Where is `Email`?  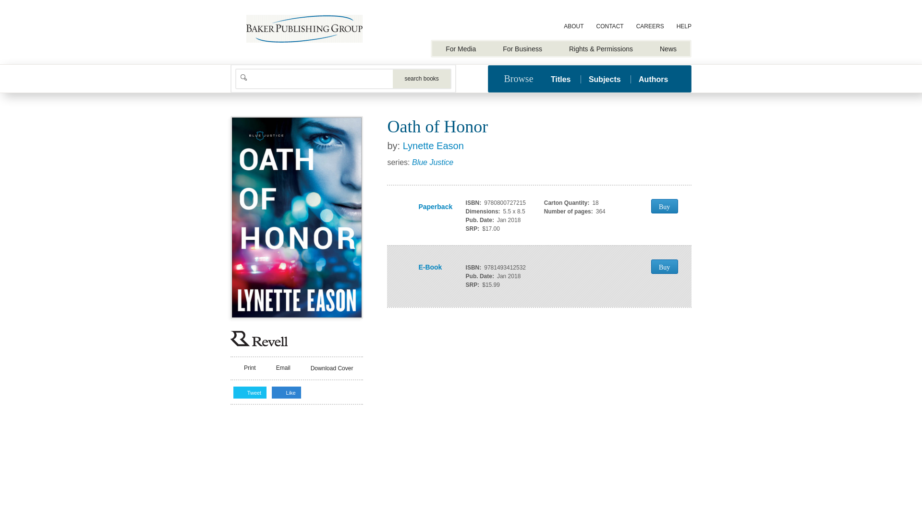 Email is located at coordinates (278, 368).